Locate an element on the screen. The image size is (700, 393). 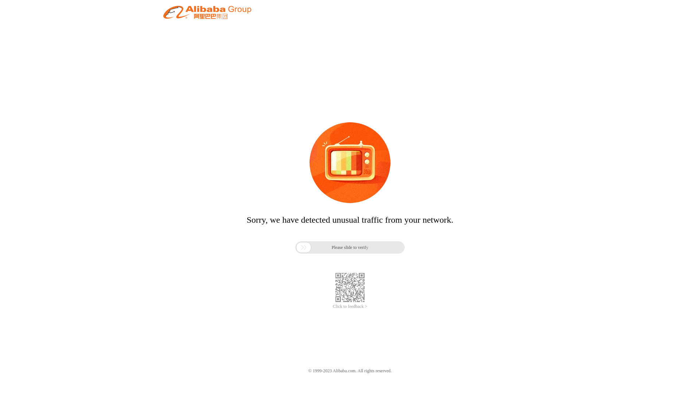
Click to feedback > is located at coordinates (350, 306).